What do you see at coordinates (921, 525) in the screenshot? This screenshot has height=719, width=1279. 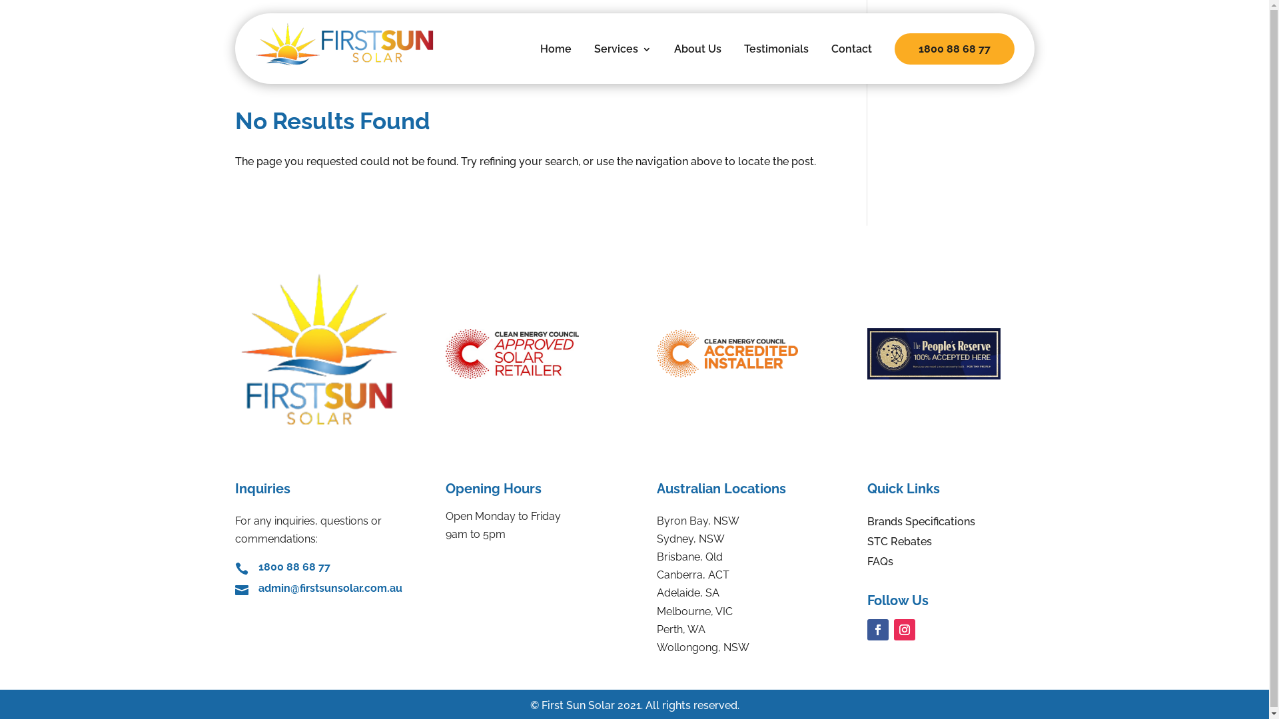 I see `Brands Specifications` at bounding box center [921, 525].